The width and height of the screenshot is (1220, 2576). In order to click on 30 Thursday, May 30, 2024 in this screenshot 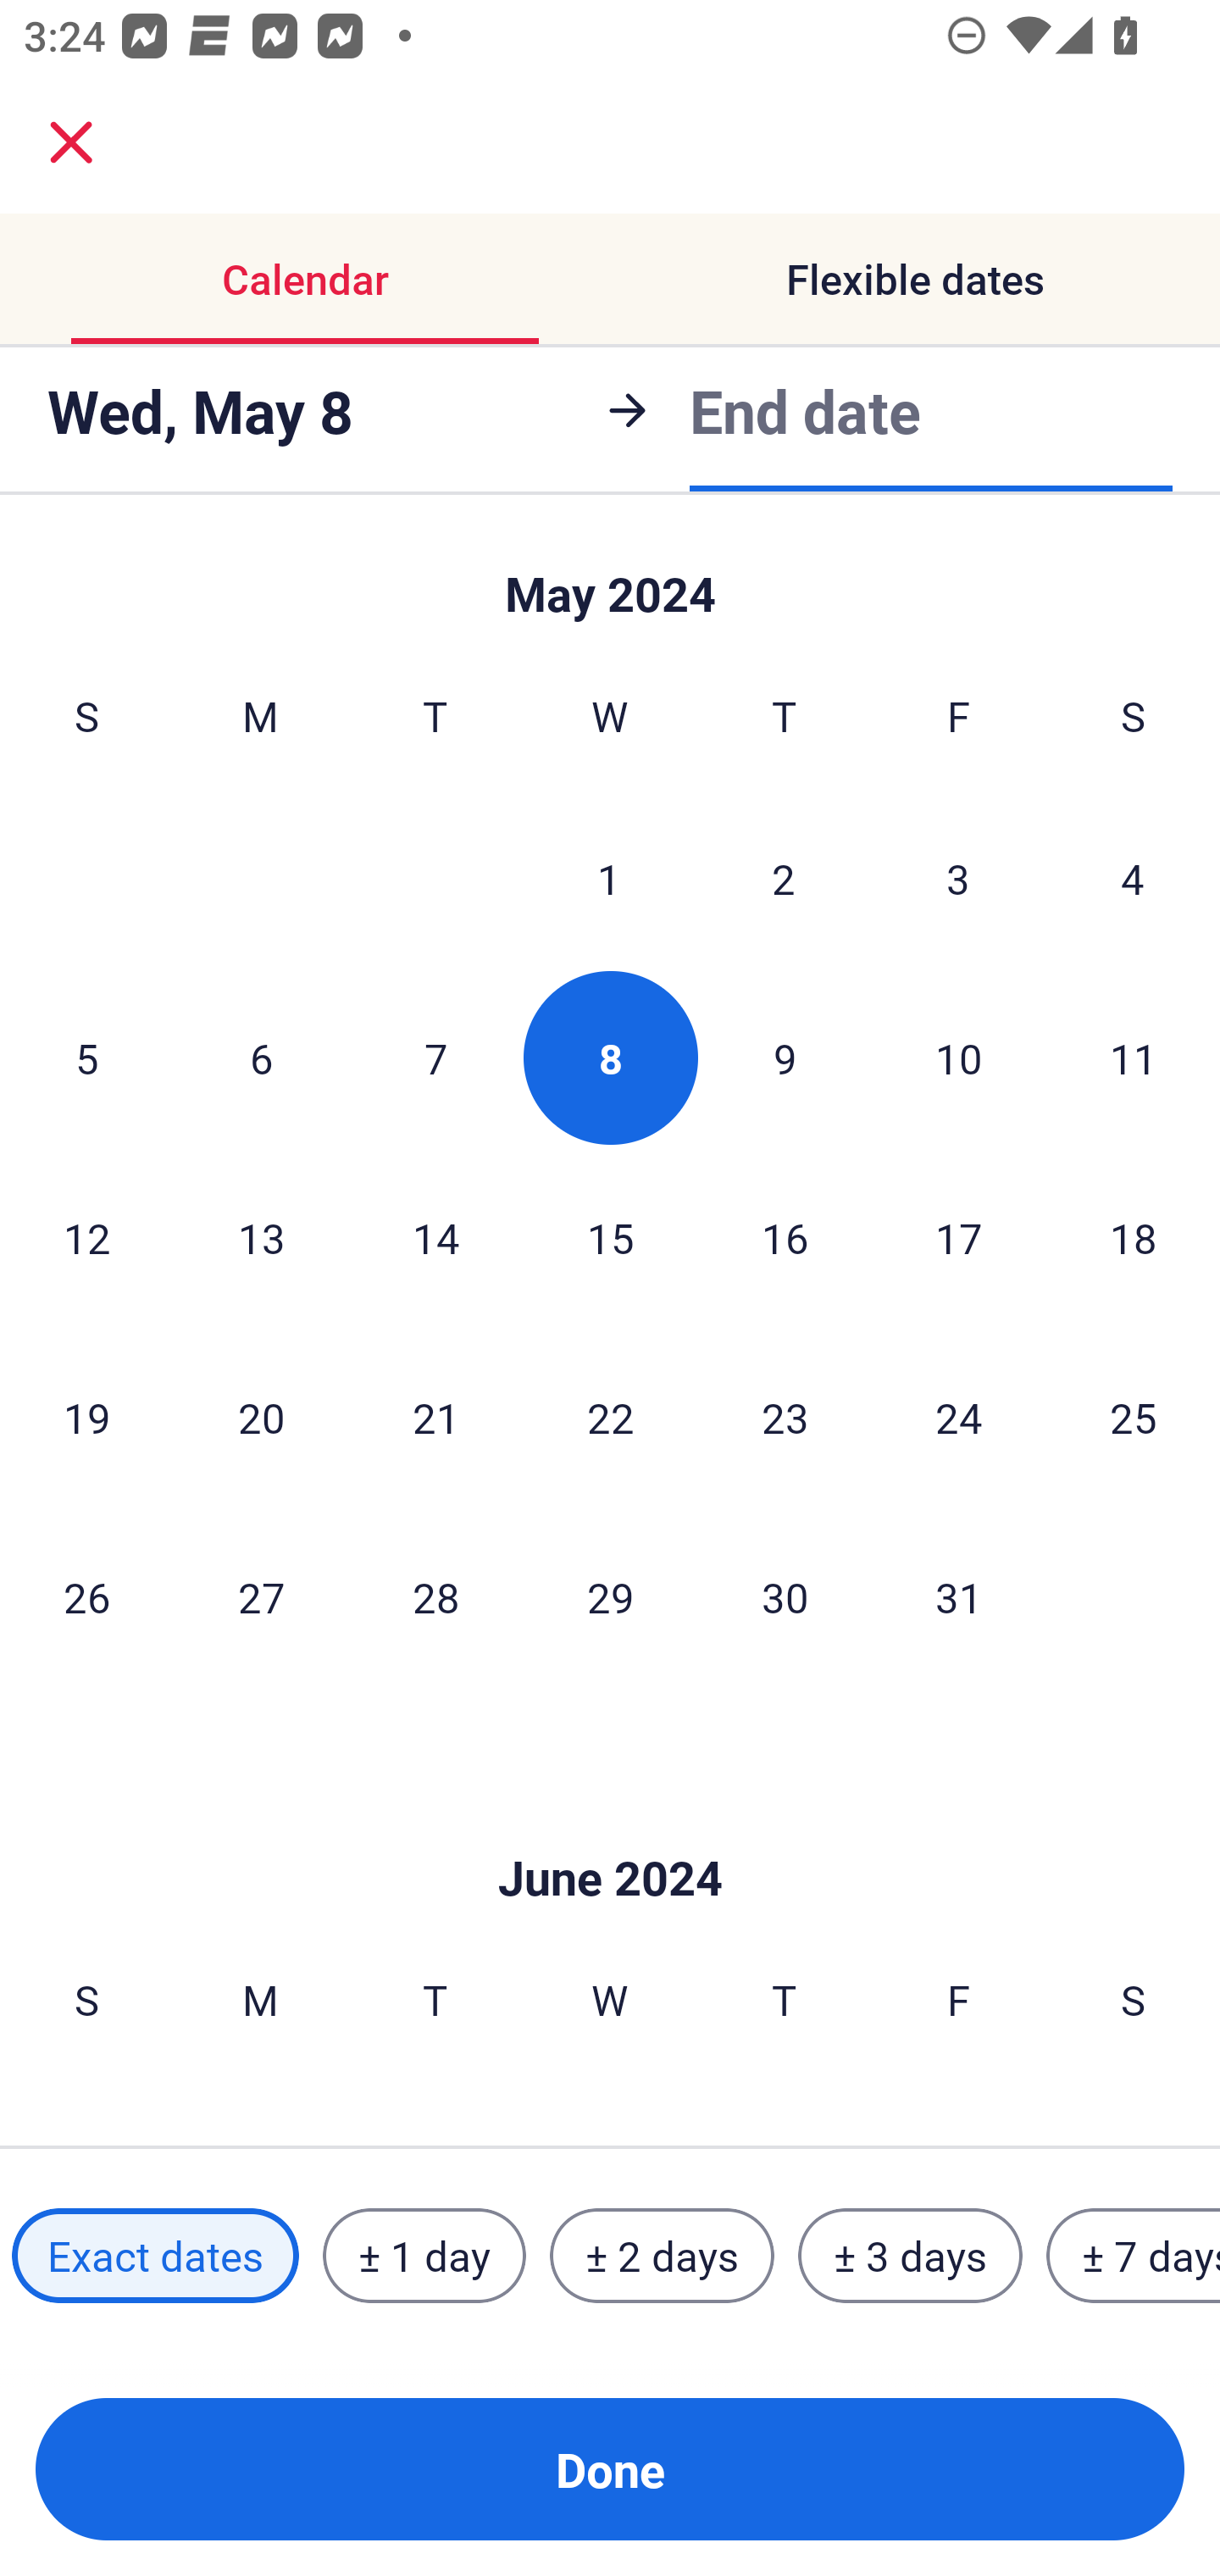, I will do `click(785, 1596)`.